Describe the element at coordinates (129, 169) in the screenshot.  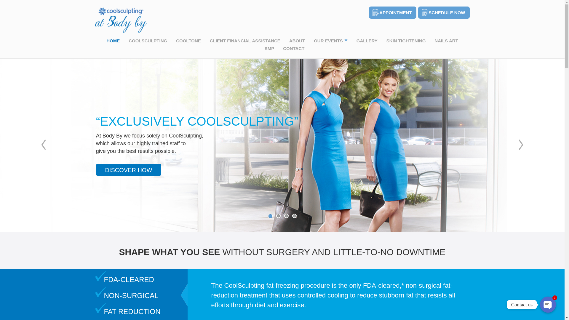
I see `DISCOVER HOW` at that location.